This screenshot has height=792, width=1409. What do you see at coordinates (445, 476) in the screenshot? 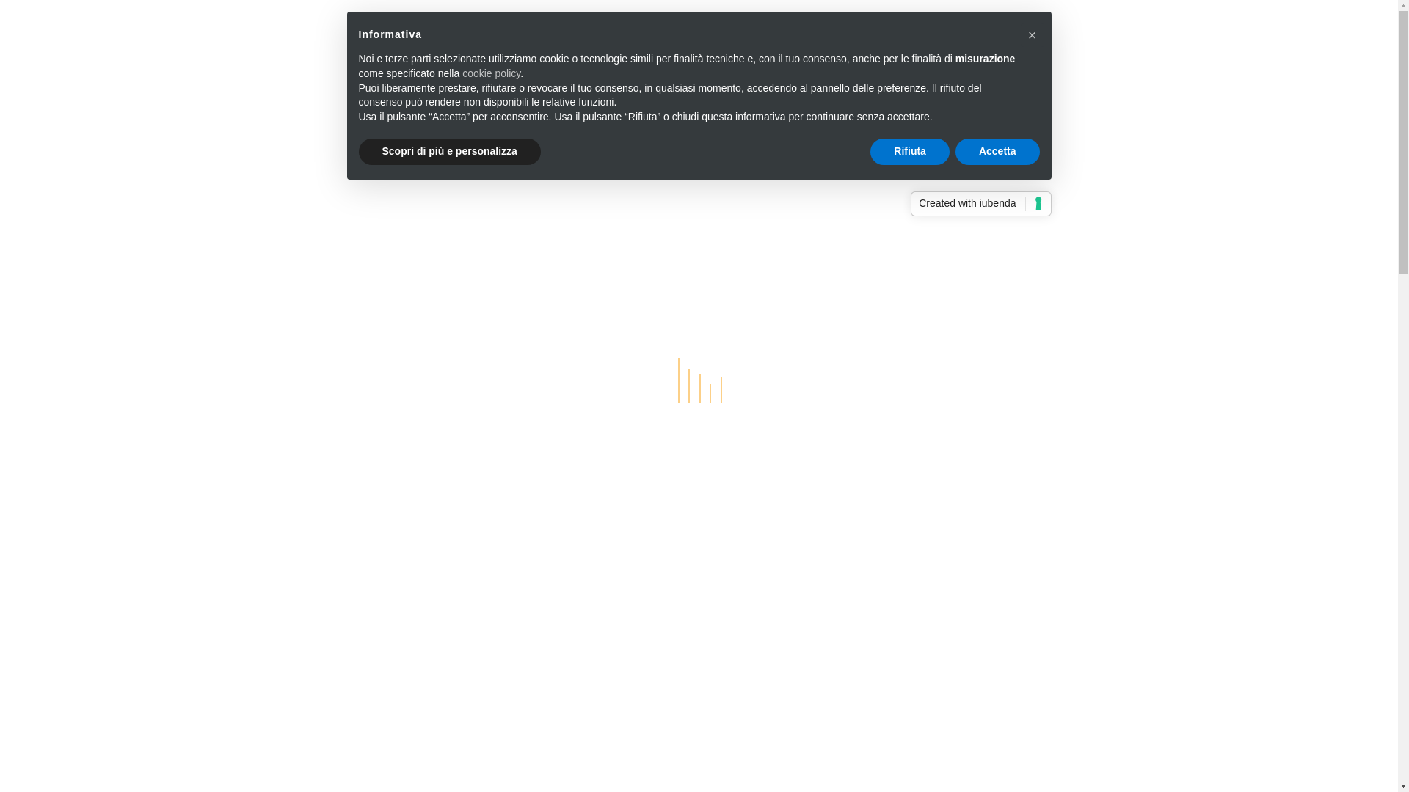
I see `Hungary Virtual Casinos No Deposit Bonus Codes` at bounding box center [445, 476].